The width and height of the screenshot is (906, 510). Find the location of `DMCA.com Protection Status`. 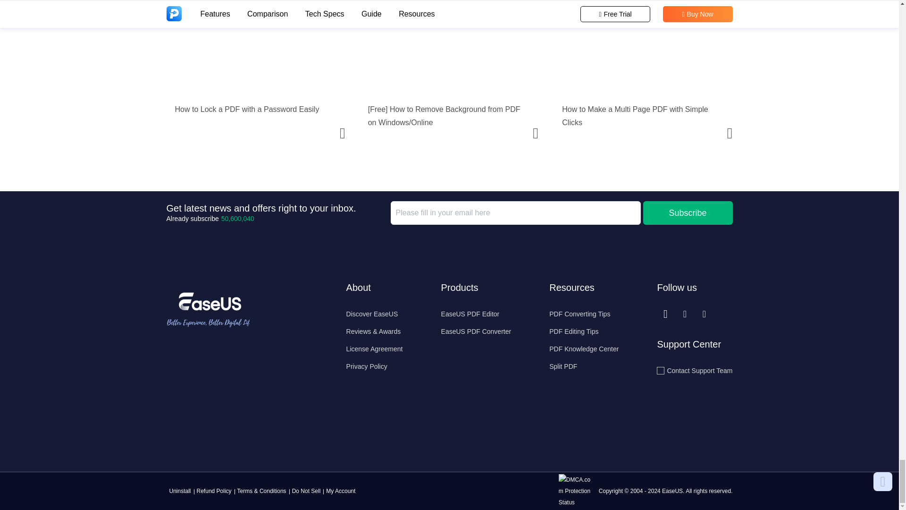

DMCA.com Protection Status is located at coordinates (578, 491).